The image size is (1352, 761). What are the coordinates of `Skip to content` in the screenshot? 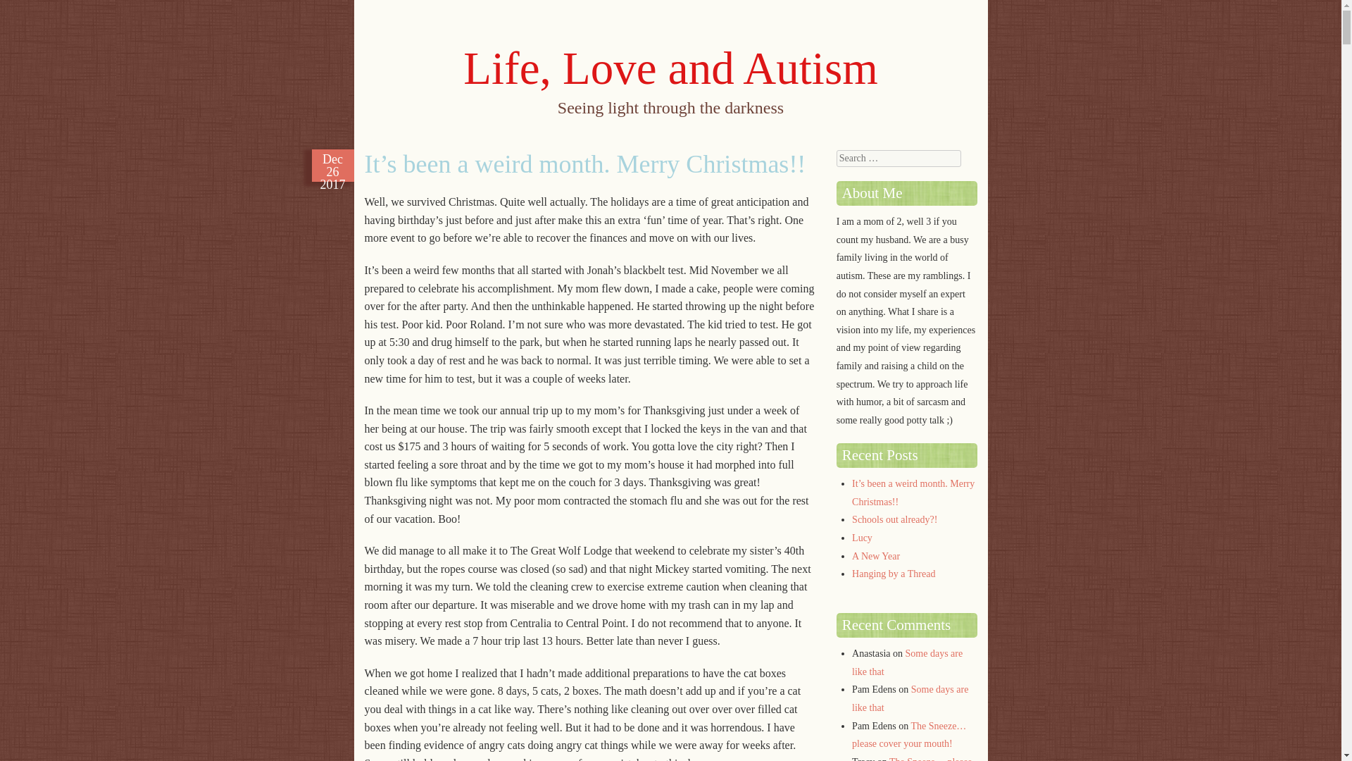 It's located at (402, 144).